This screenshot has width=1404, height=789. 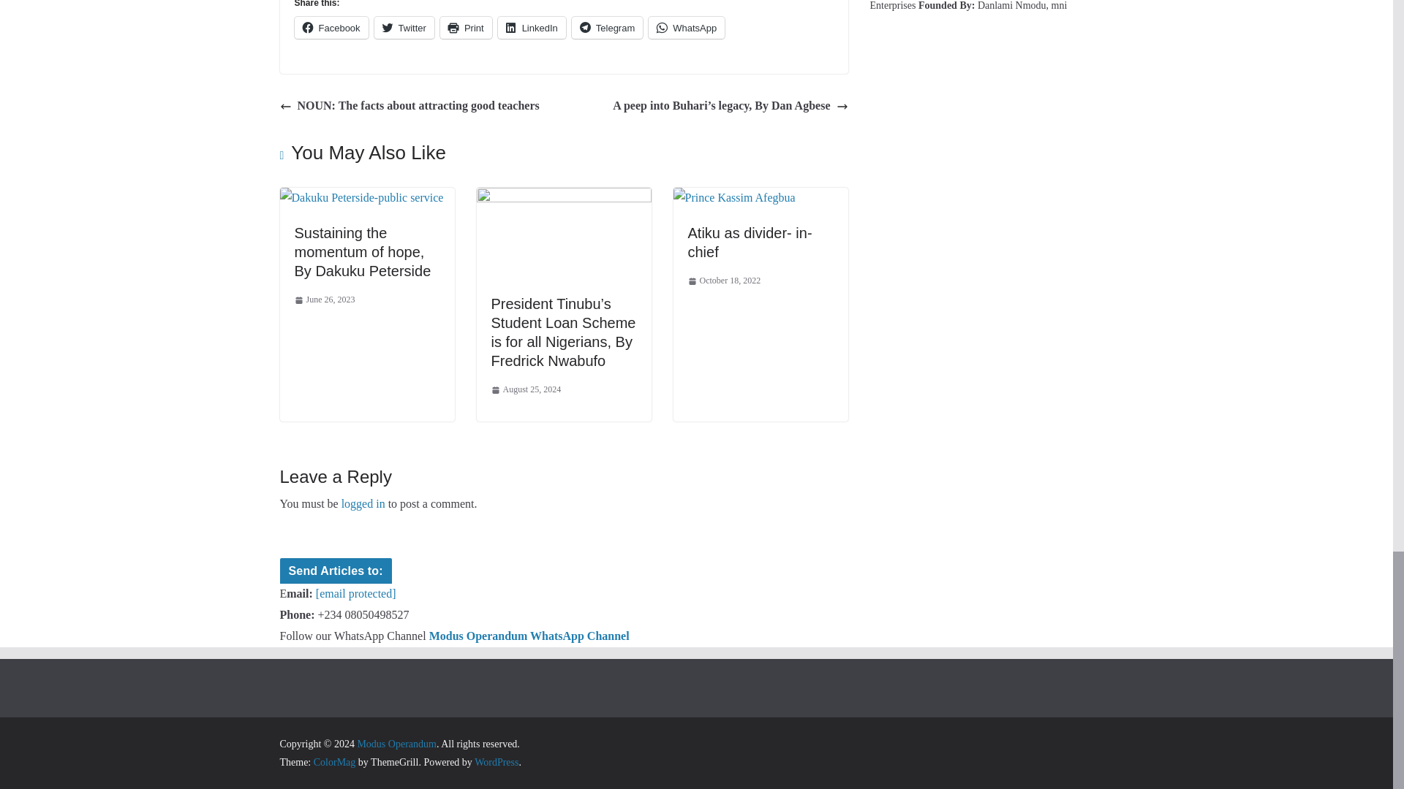 I want to click on June 26, 2023, so click(x=324, y=300).